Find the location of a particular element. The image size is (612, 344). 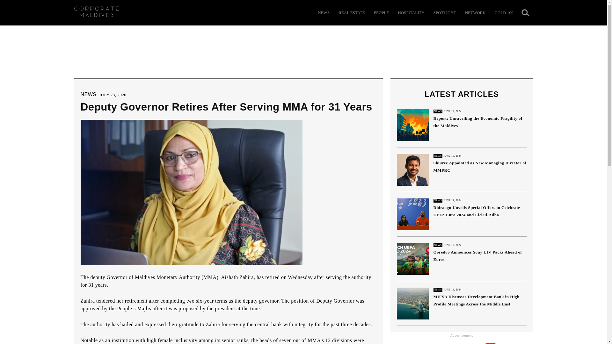

NETWORK is located at coordinates (476, 13).